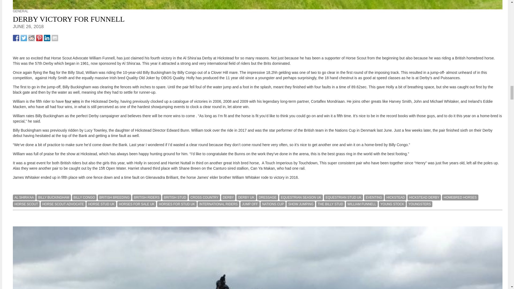 This screenshot has height=289, width=514. What do you see at coordinates (16, 38) in the screenshot?
I see `Share on Facebook` at bounding box center [16, 38].